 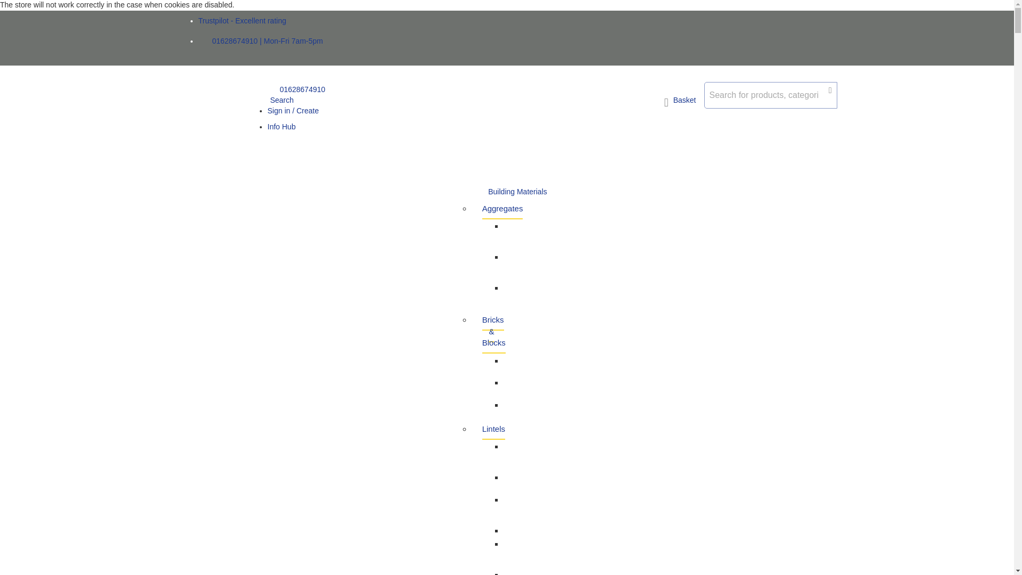 I want to click on Concrete Blocks, so click(x=520, y=364).